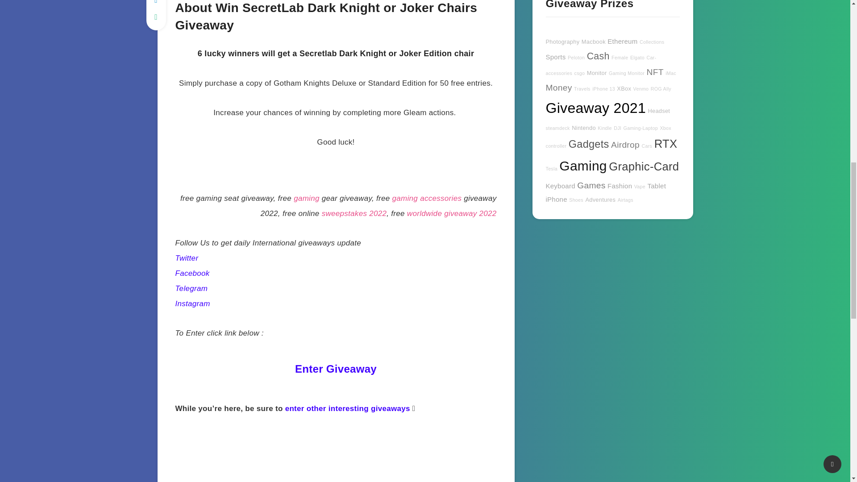 The height and width of the screenshot is (482, 857). Describe the element at coordinates (558, 87) in the screenshot. I see `233 topics` at that location.